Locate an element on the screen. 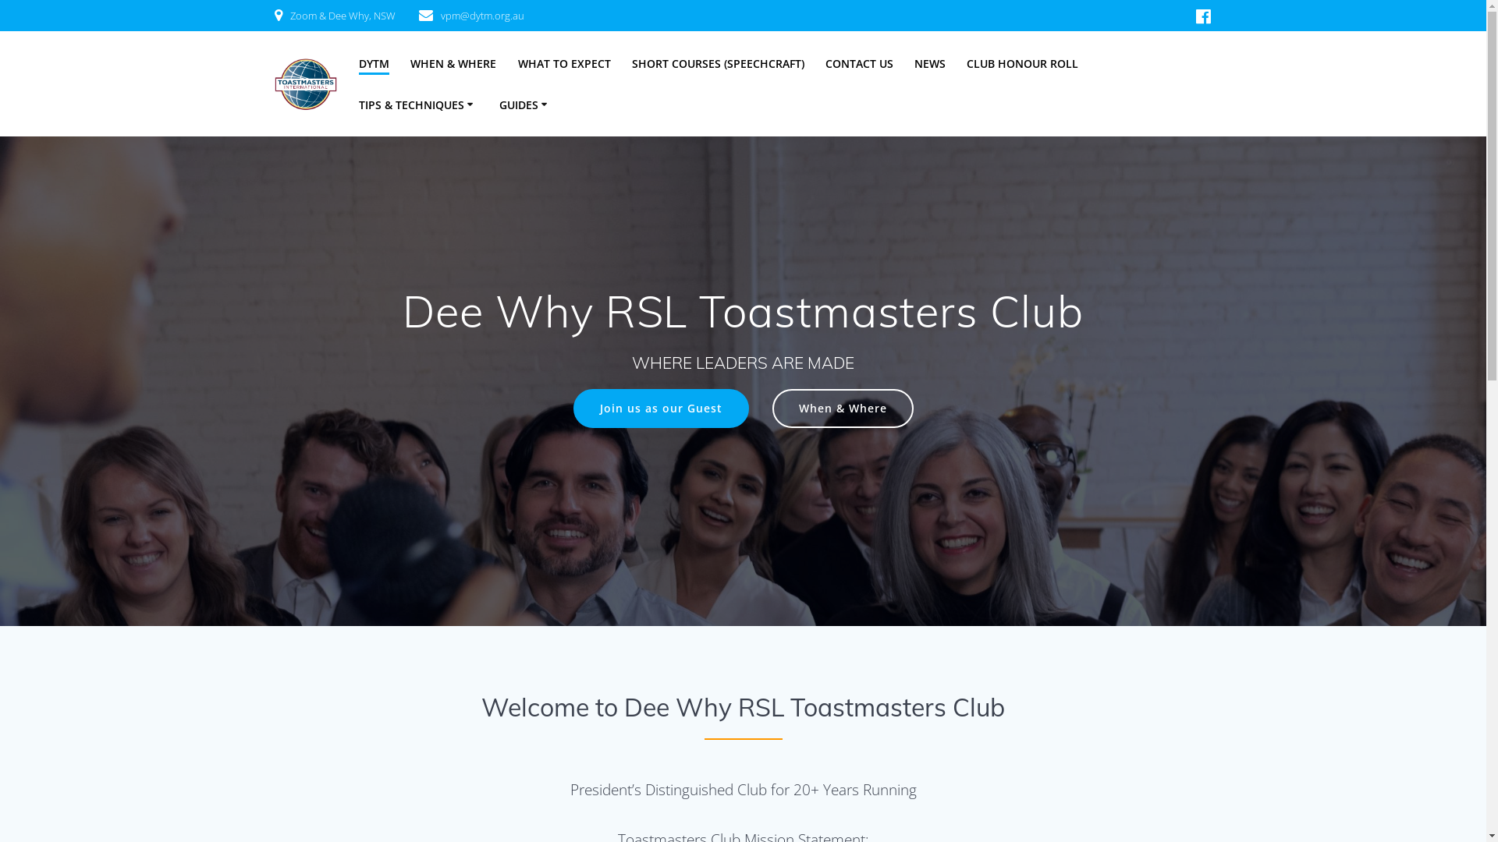 The image size is (1498, 842). WHEN & WHERE is located at coordinates (453, 64).